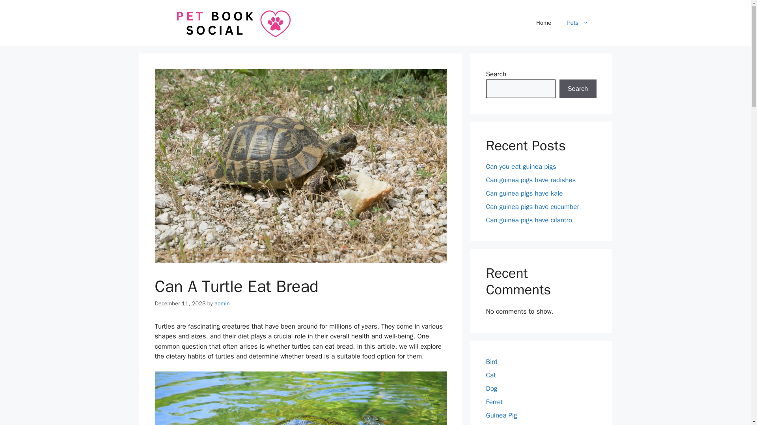 This screenshot has width=757, height=425. I want to click on Search, so click(578, 89).